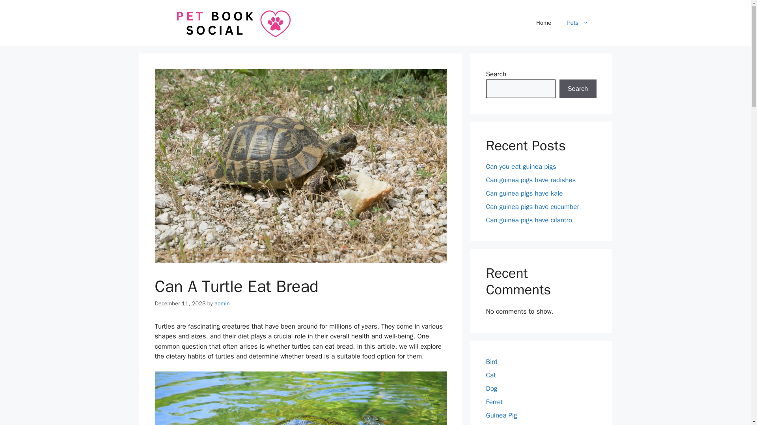 This screenshot has width=757, height=425. I want to click on Search, so click(578, 89).